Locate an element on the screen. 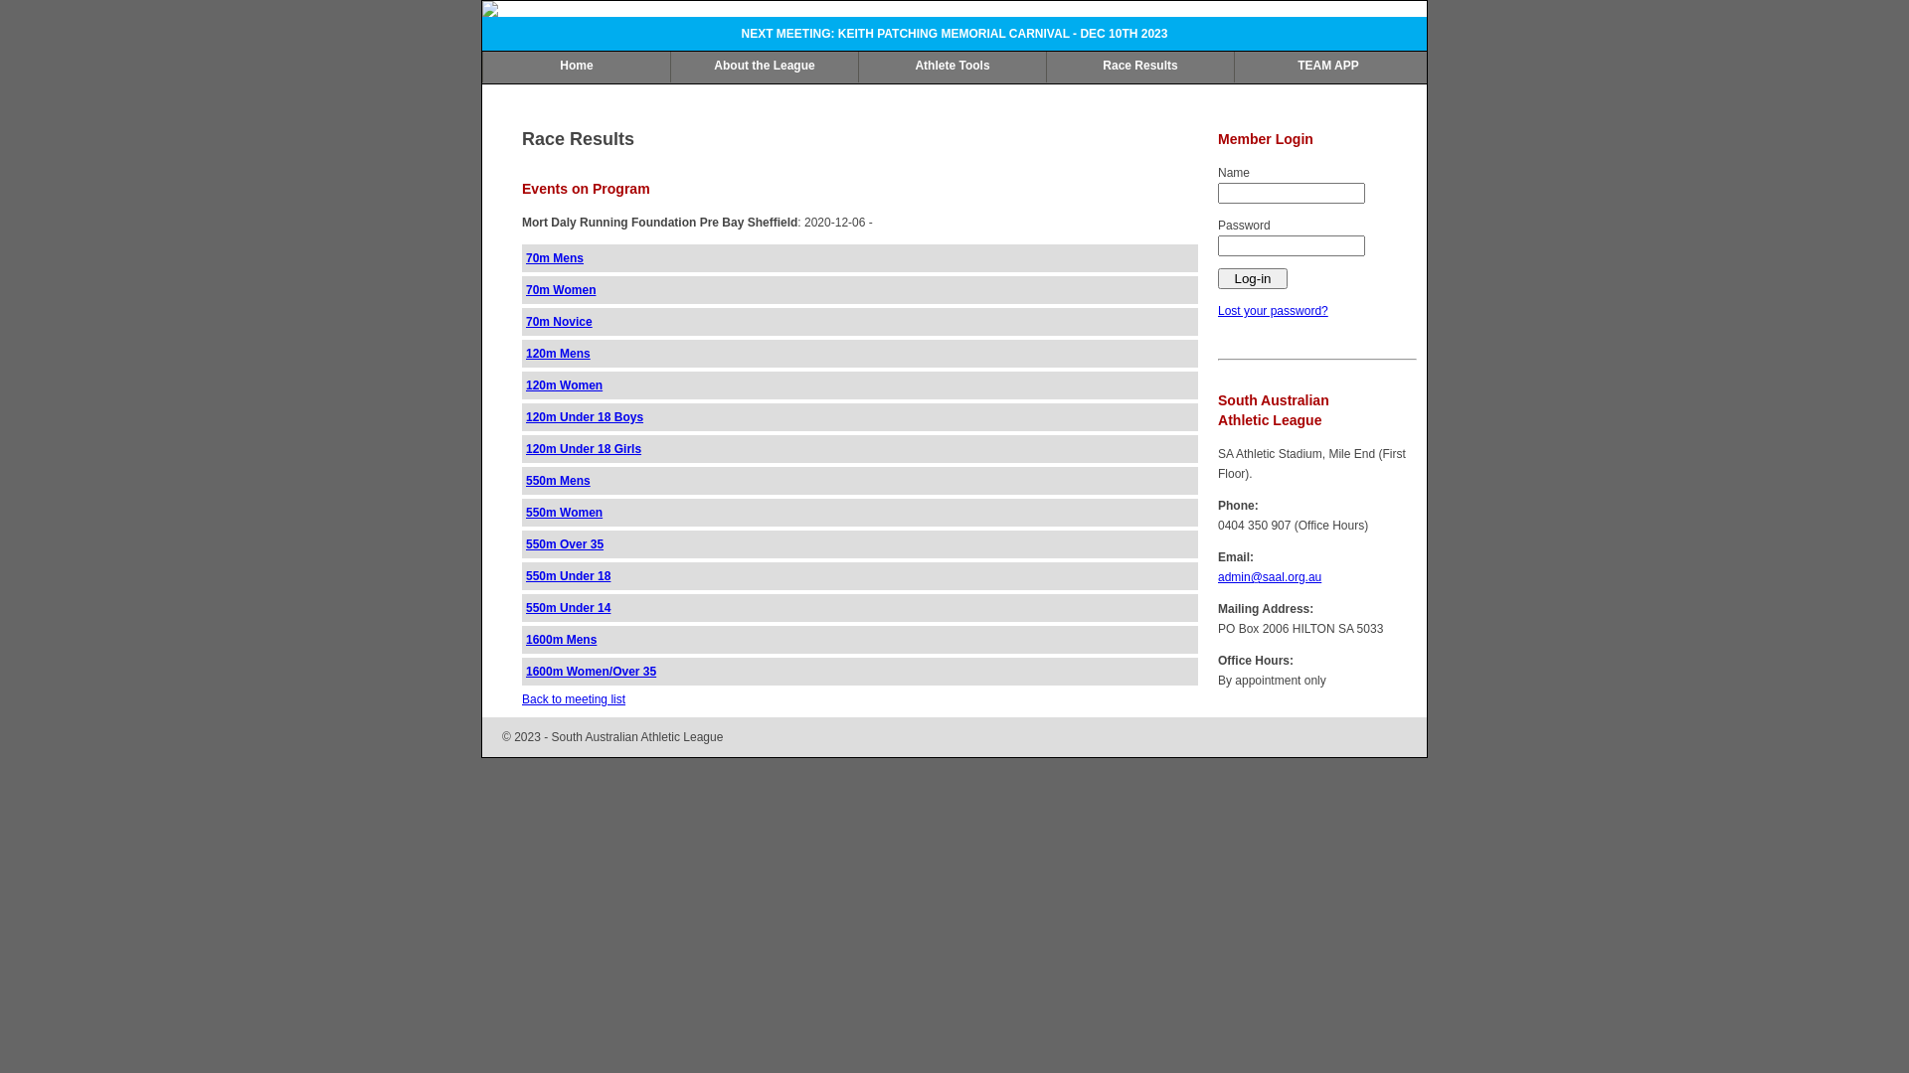 This screenshot has height=1073, width=1909. 70m Novice is located at coordinates (559, 322).